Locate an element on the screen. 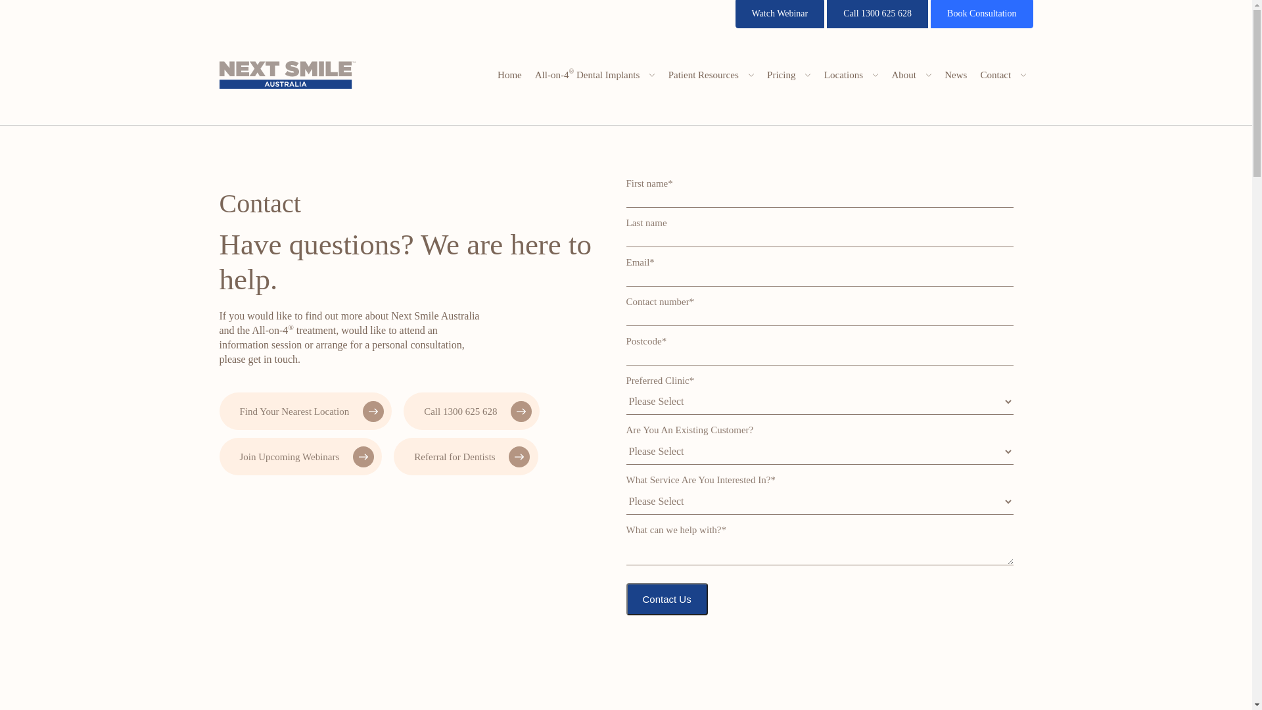 This screenshot has height=710, width=1262. Contact is located at coordinates (1003, 75).